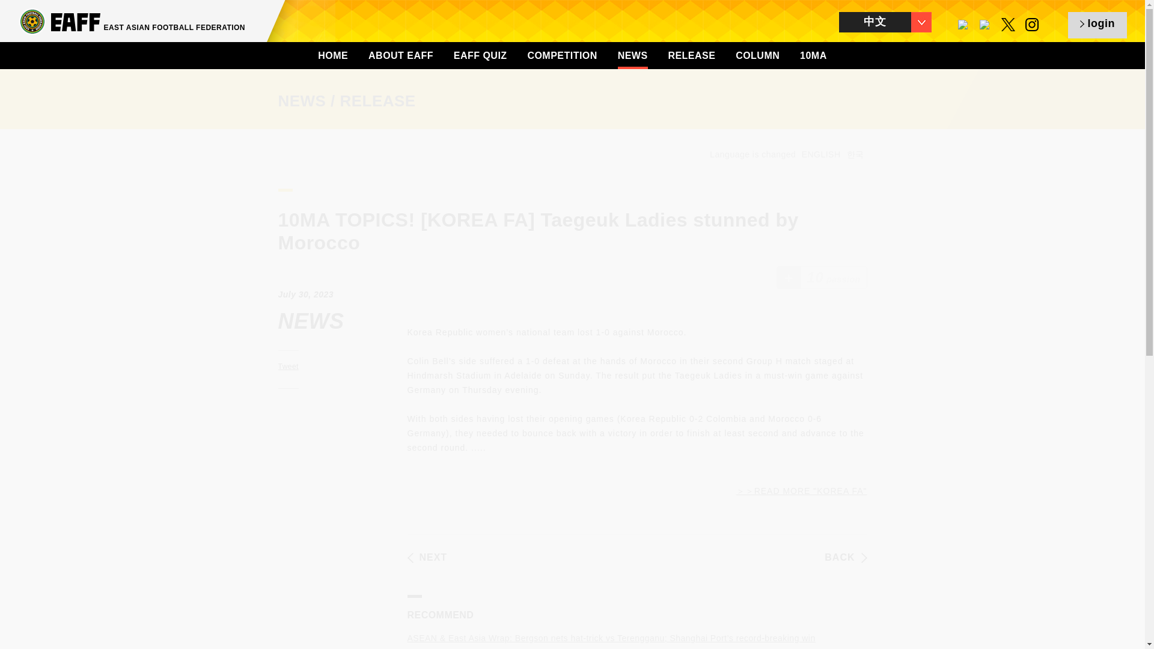  I want to click on COLUMN, so click(757, 55).